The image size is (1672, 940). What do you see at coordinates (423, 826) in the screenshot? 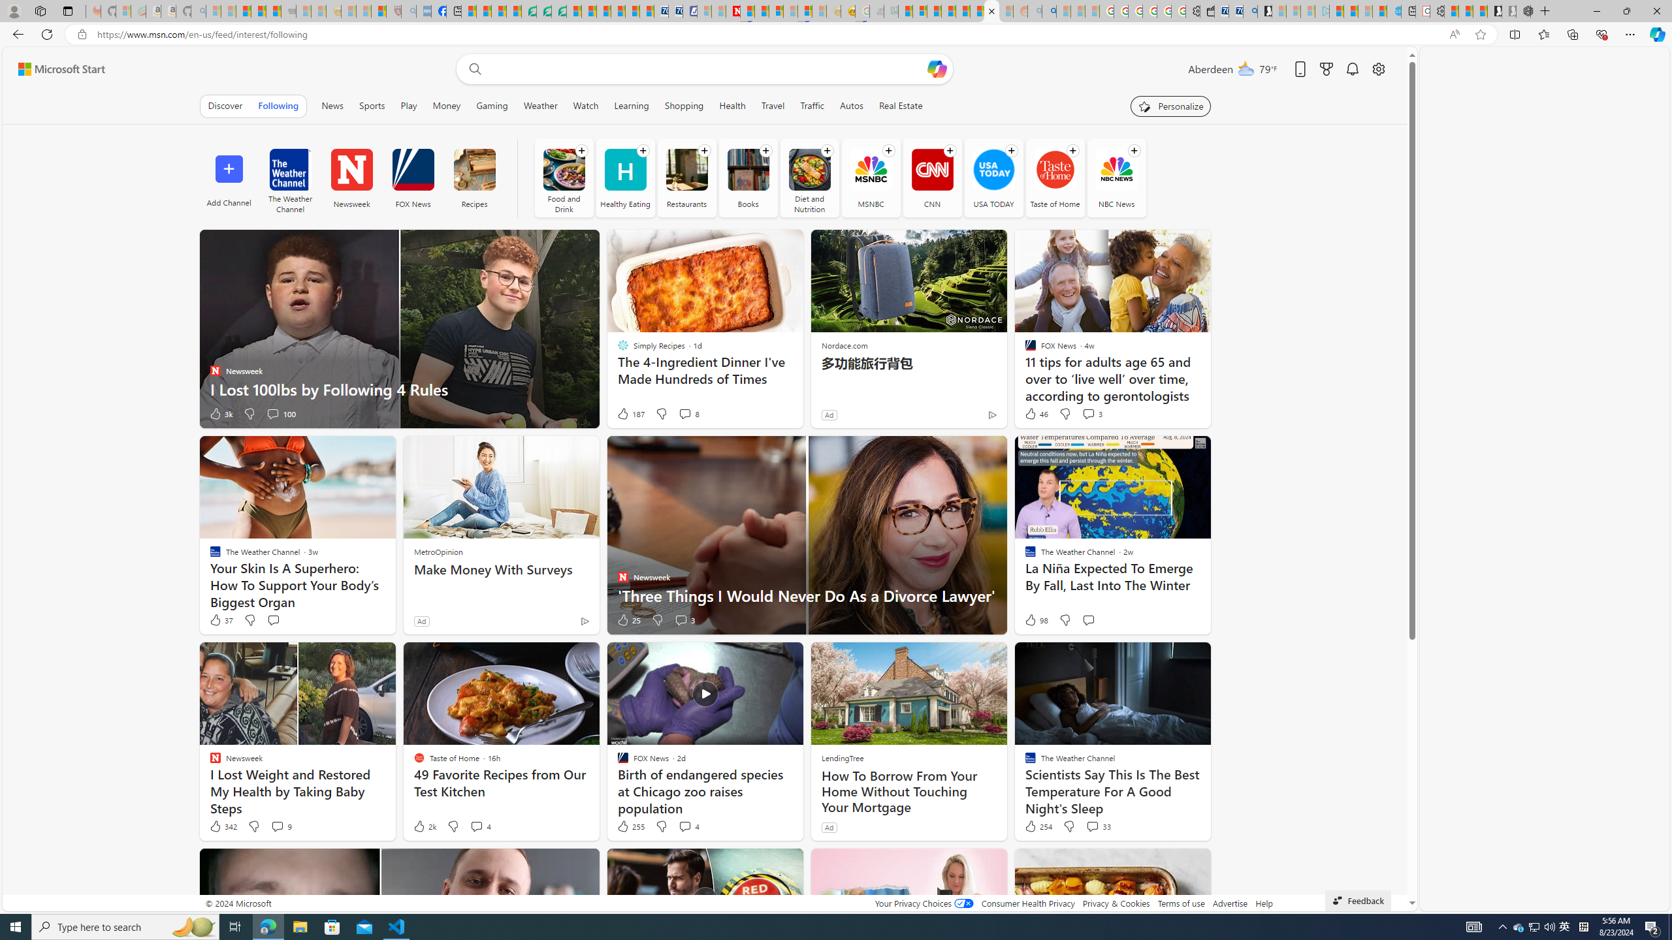
I see `2k Like` at bounding box center [423, 826].